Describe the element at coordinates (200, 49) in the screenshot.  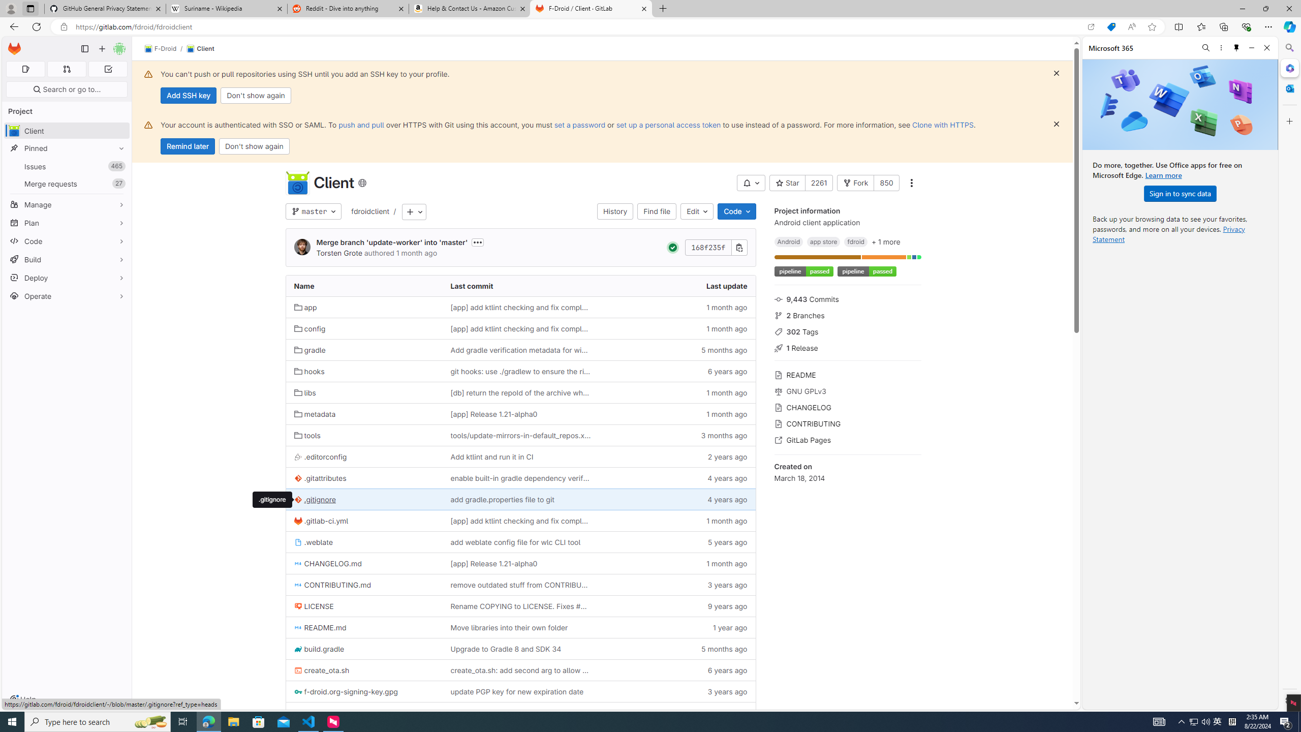
I see `Client` at that location.